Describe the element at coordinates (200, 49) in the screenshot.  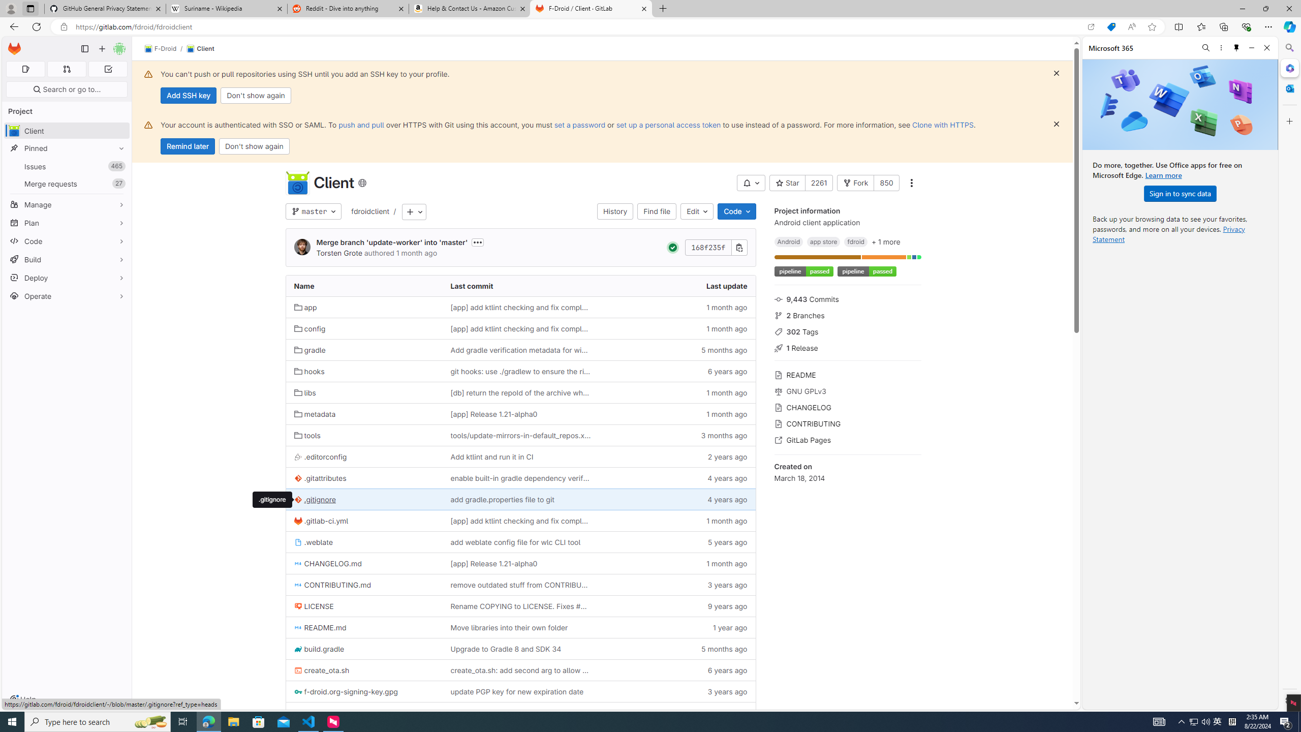
I see `Client` at that location.